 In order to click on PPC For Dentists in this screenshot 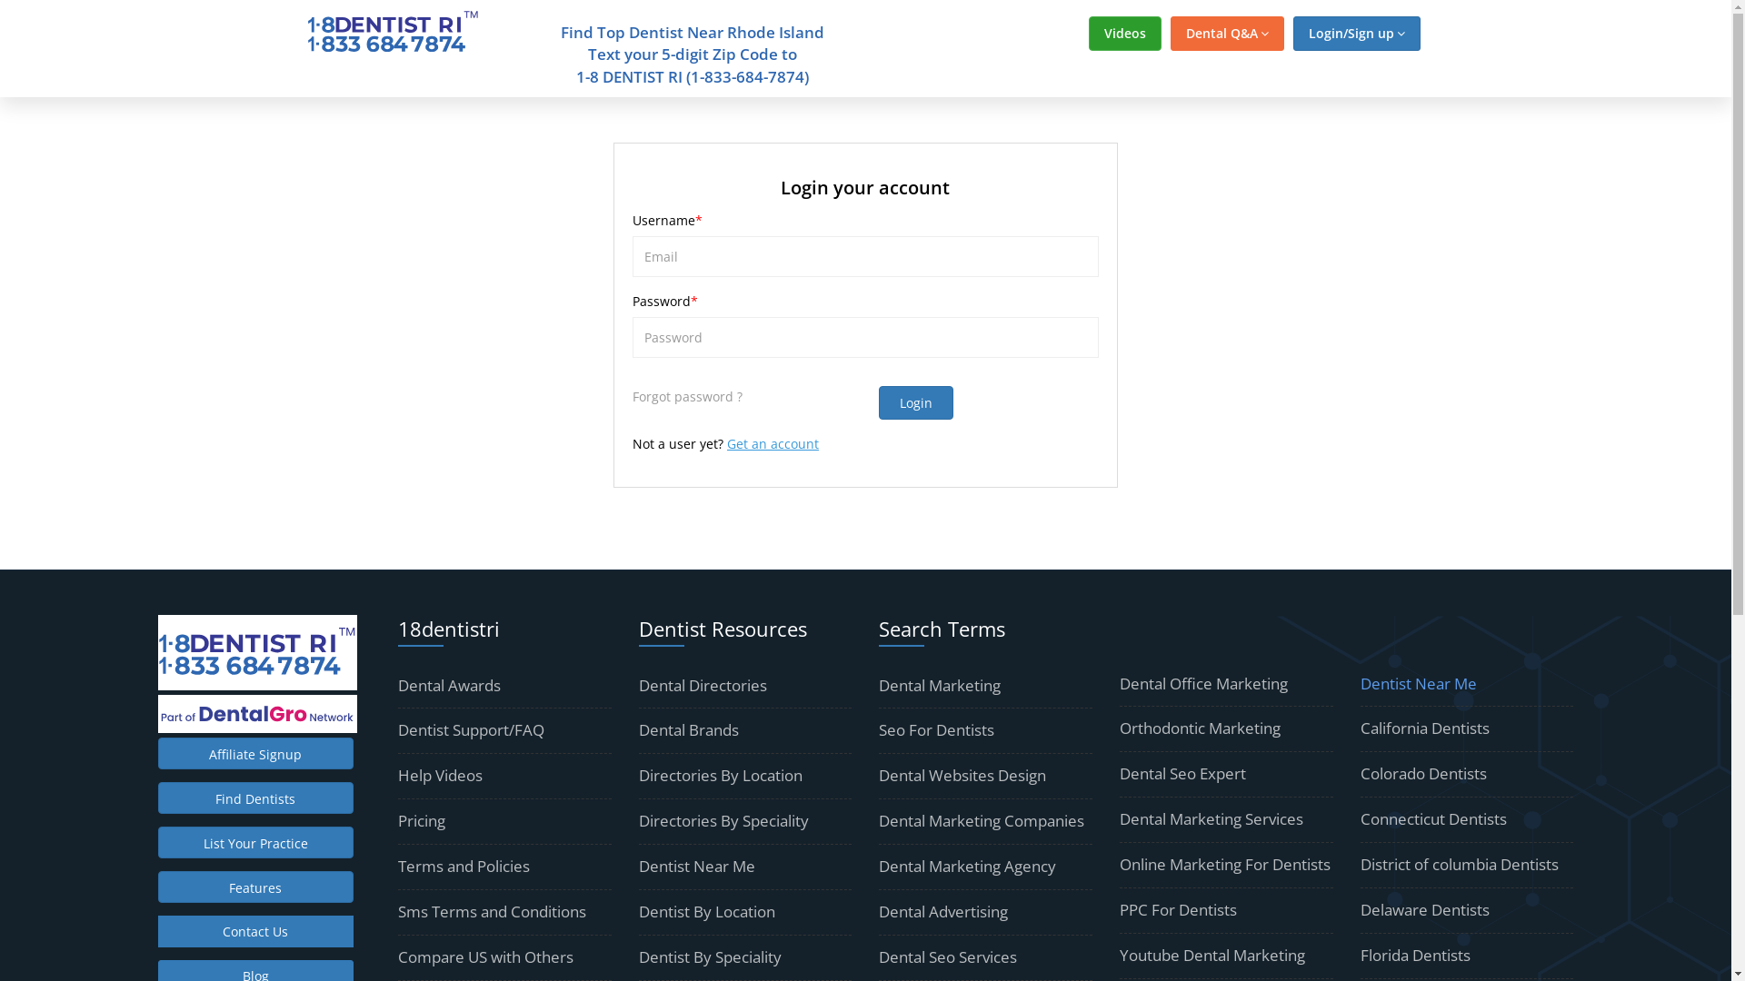, I will do `click(1178, 910)`.